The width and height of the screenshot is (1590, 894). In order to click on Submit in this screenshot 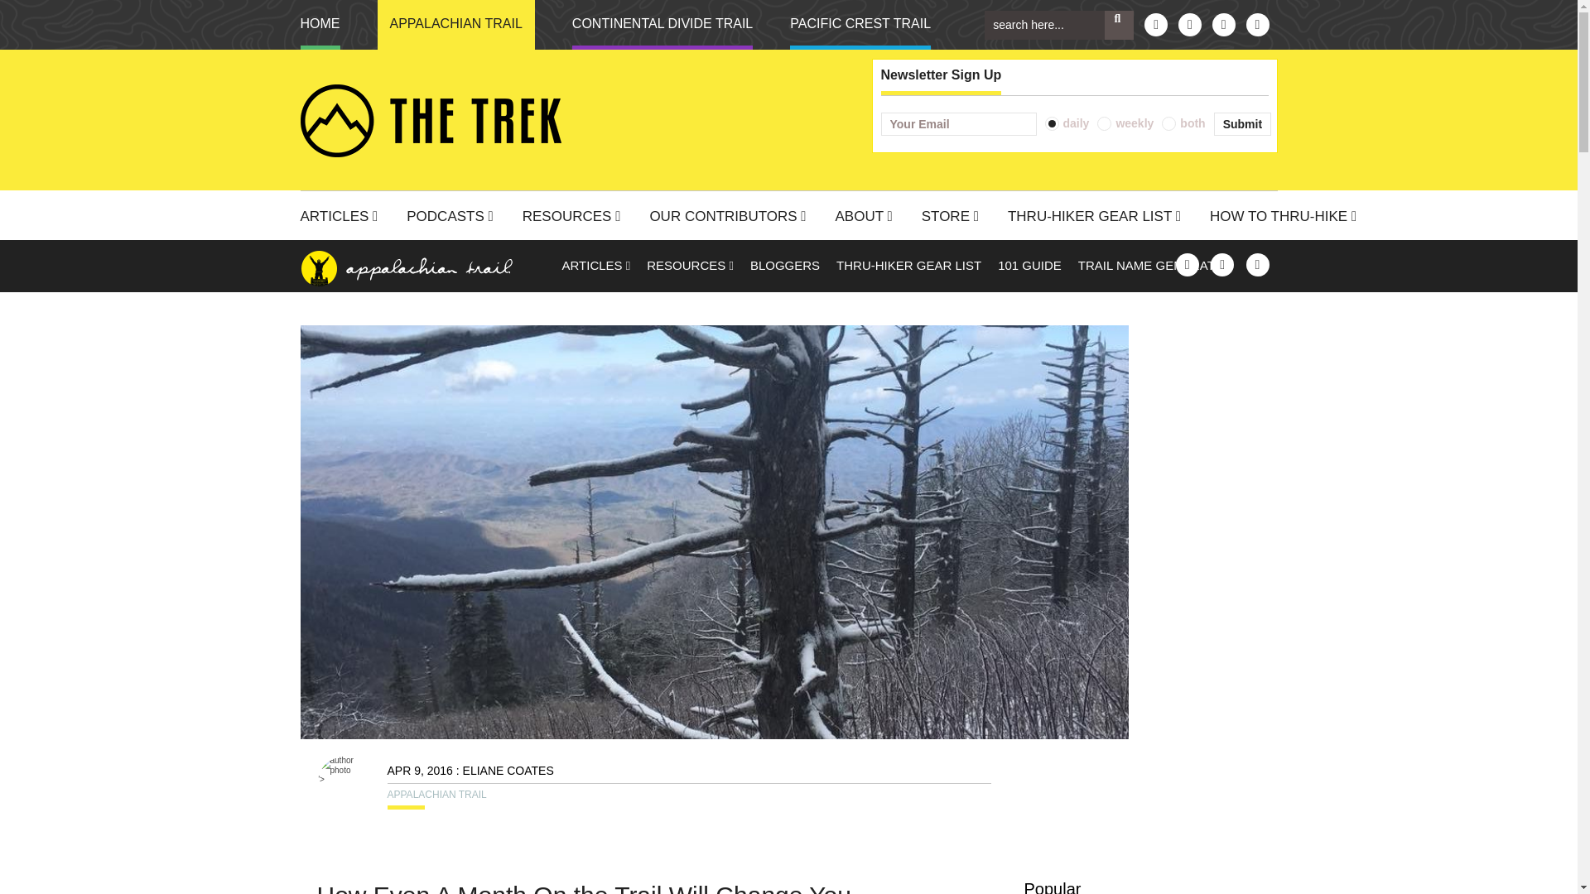, I will do `click(1242, 124)`.